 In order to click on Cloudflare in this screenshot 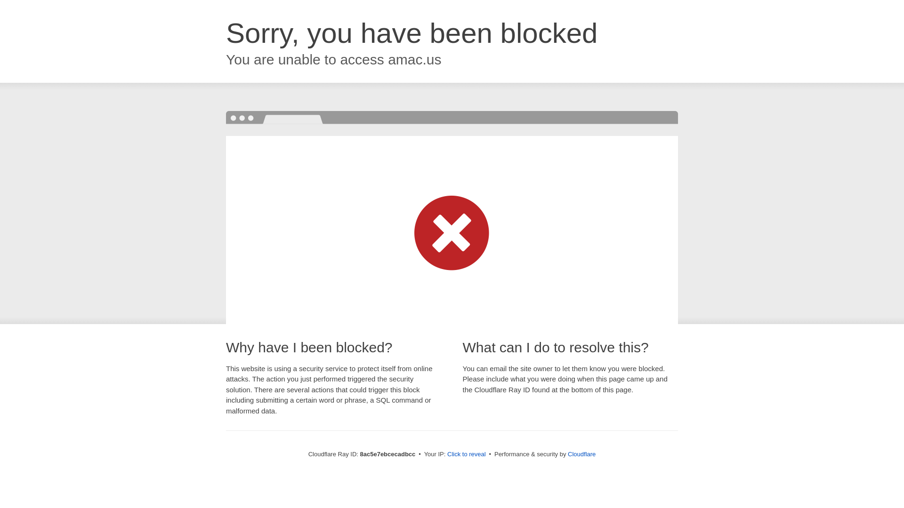, I will do `click(581, 454)`.